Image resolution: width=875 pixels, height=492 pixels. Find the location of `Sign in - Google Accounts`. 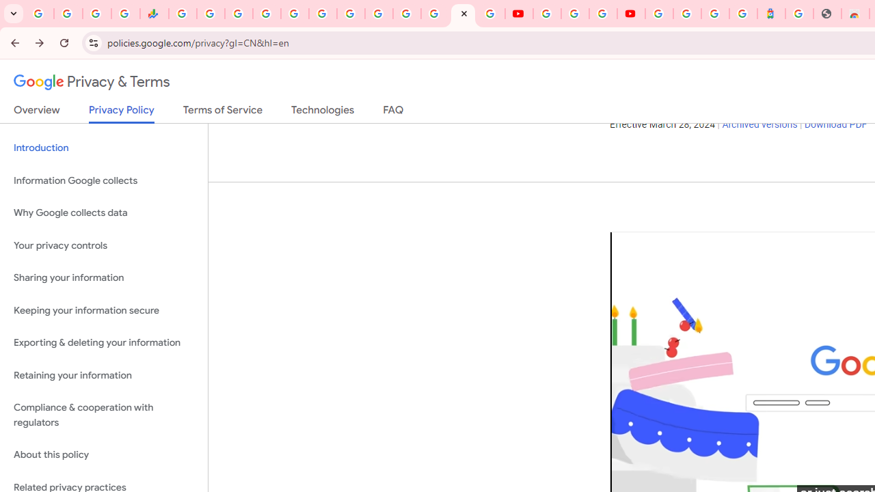

Sign in - Google Accounts is located at coordinates (406, 14).